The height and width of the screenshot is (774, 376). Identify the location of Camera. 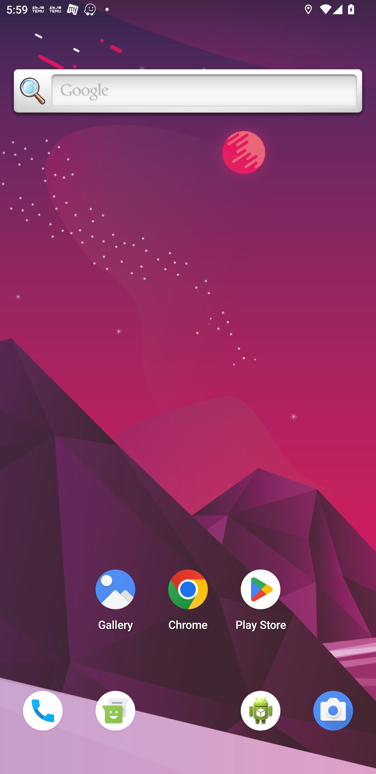
(333, 710).